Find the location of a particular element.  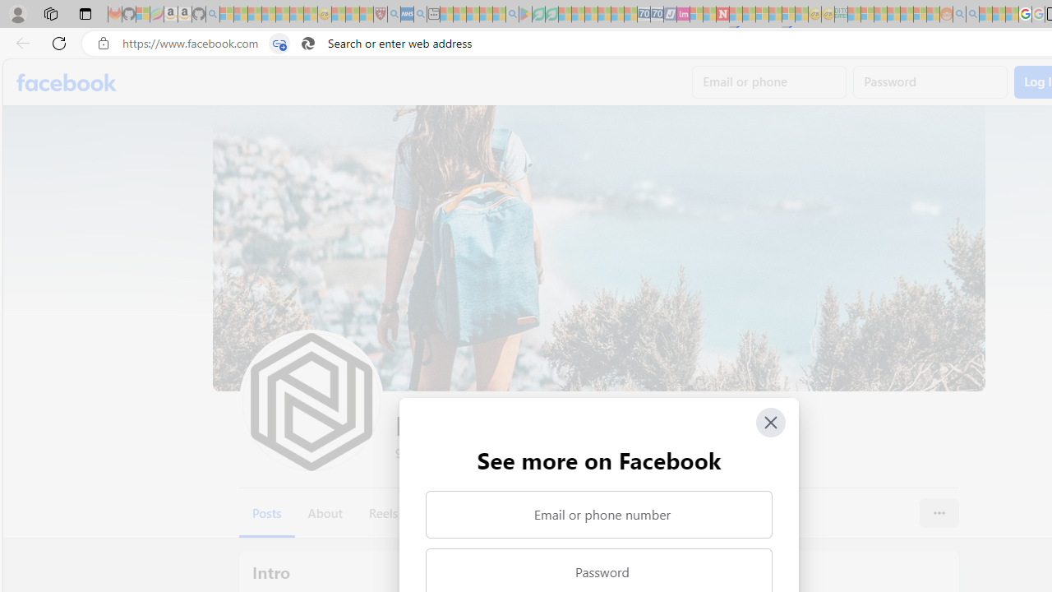

Tabs in split screen is located at coordinates (279, 44).